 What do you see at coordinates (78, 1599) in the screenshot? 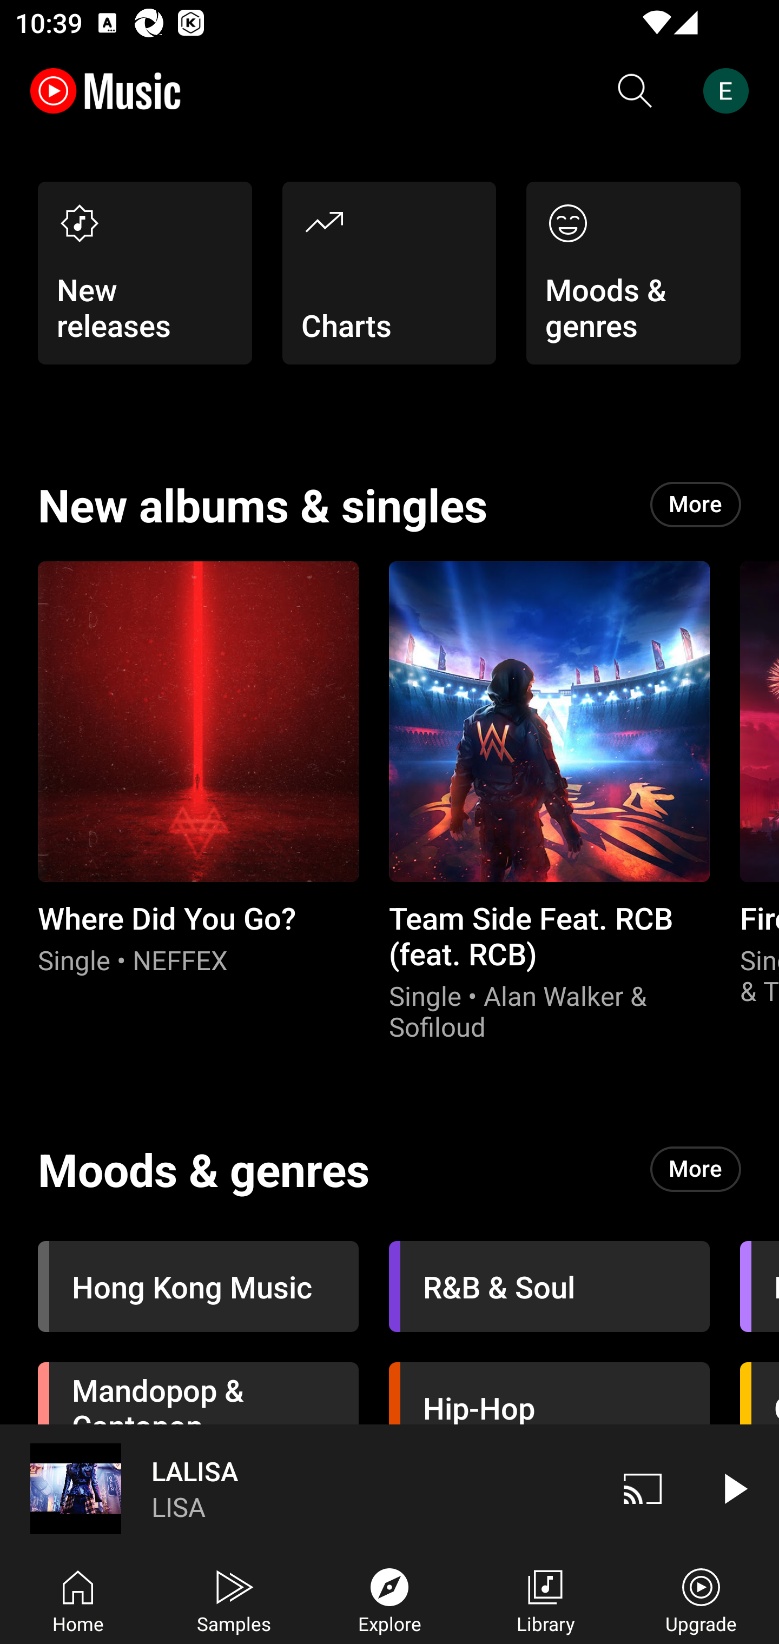
I see `Home` at bounding box center [78, 1599].